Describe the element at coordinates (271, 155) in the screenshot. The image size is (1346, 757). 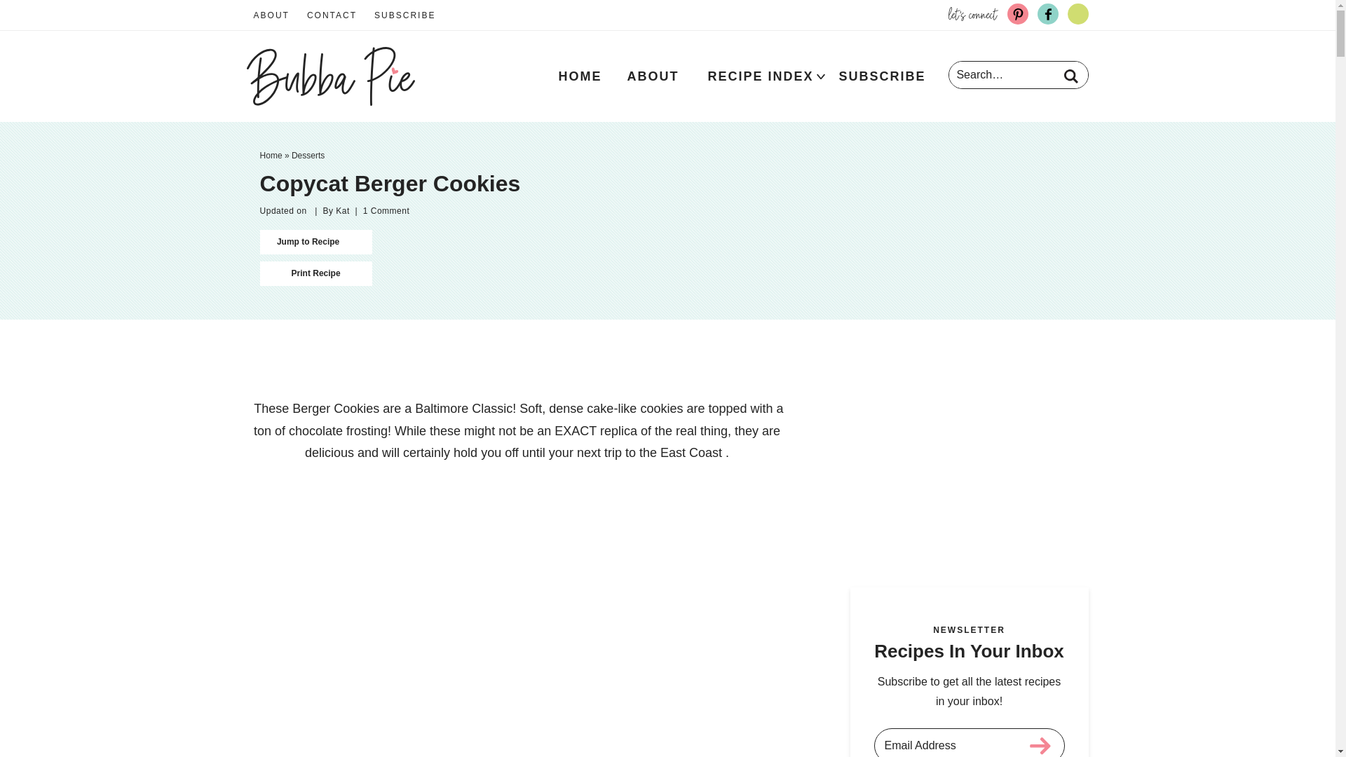
I see `Home` at that location.